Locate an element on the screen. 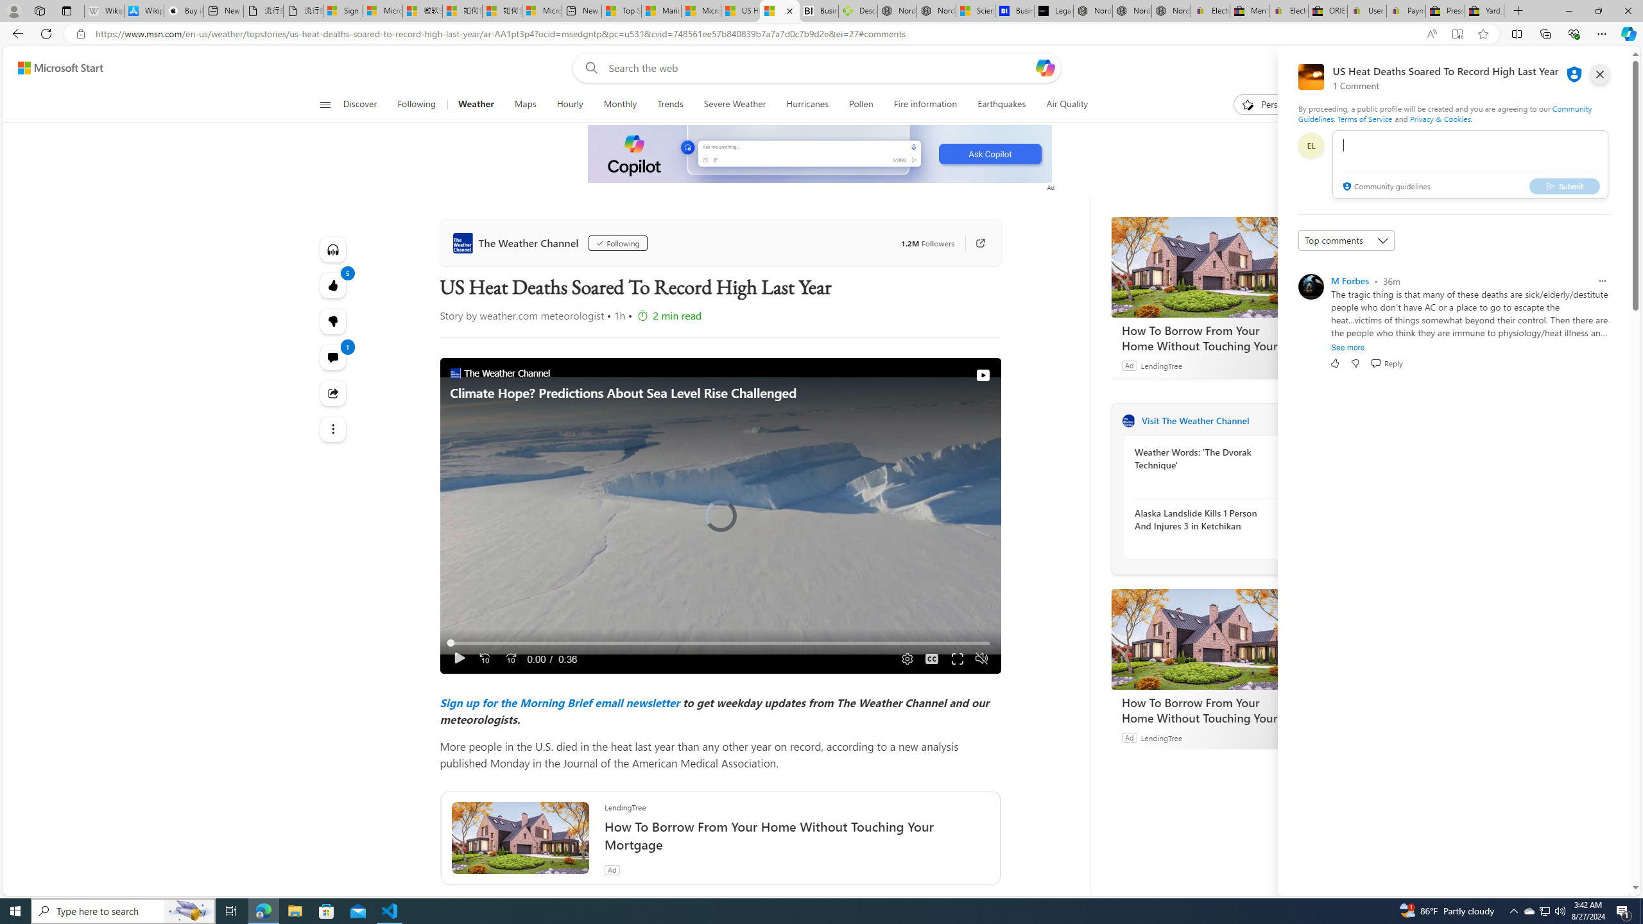 The height and width of the screenshot is (924, 1643). Microsoft Services Agreement is located at coordinates (383, 11).